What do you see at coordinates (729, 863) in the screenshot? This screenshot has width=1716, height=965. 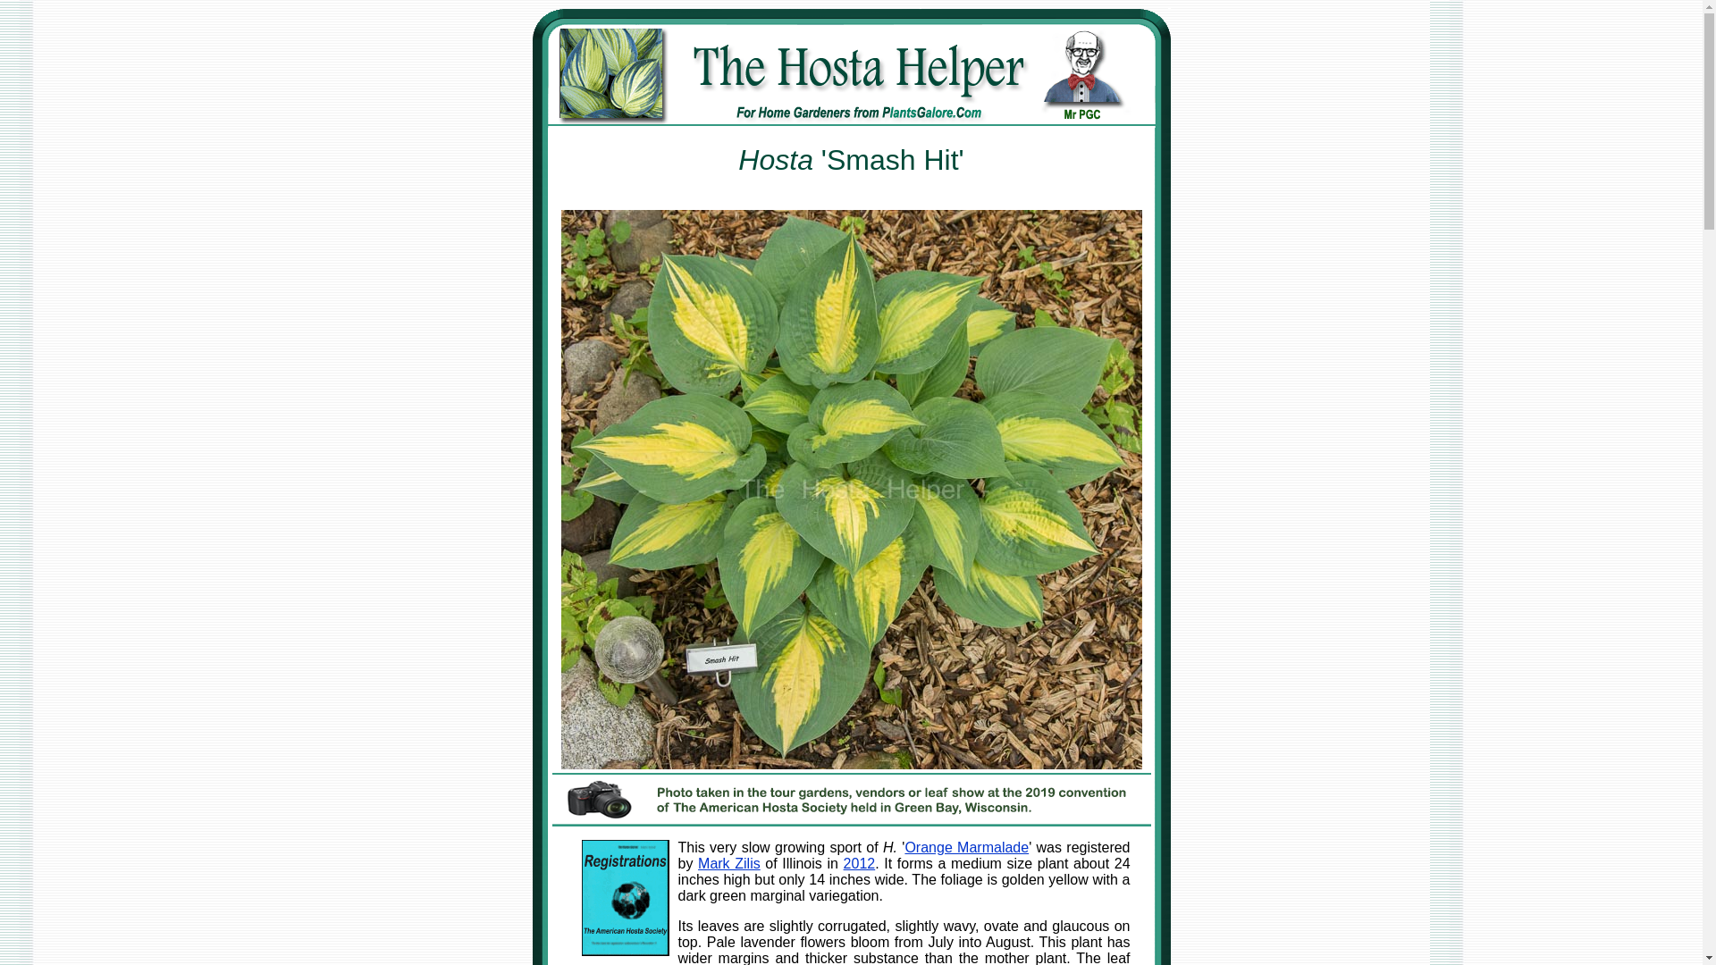 I see `Mark Zilis` at bounding box center [729, 863].